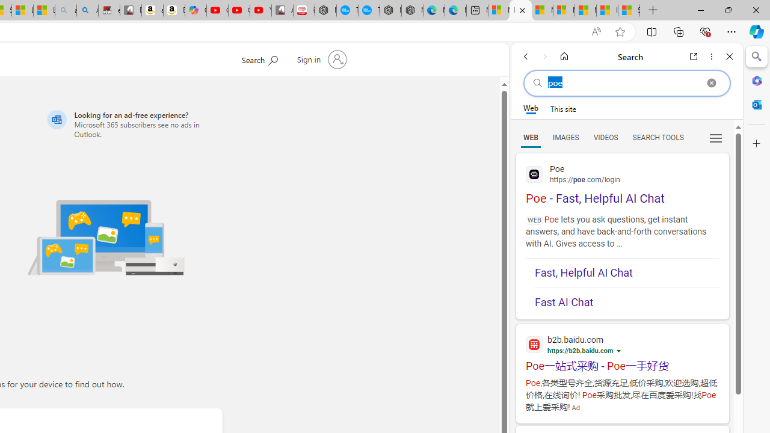 Image resolution: width=770 pixels, height=433 pixels. Describe the element at coordinates (564, 57) in the screenshot. I see `Home` at that location.